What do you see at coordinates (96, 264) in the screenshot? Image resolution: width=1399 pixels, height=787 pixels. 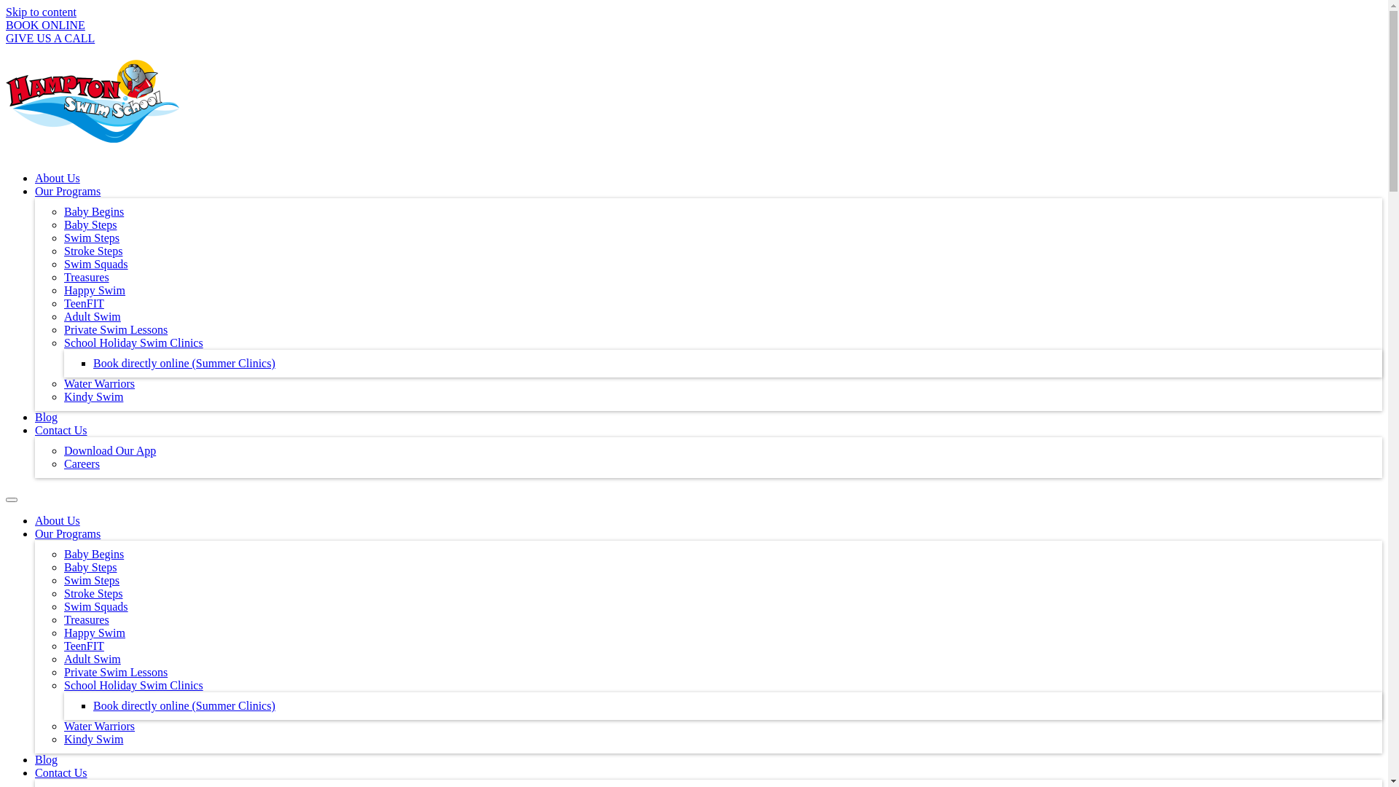 I see `Swim Squads` at bounding box center [96, 264].